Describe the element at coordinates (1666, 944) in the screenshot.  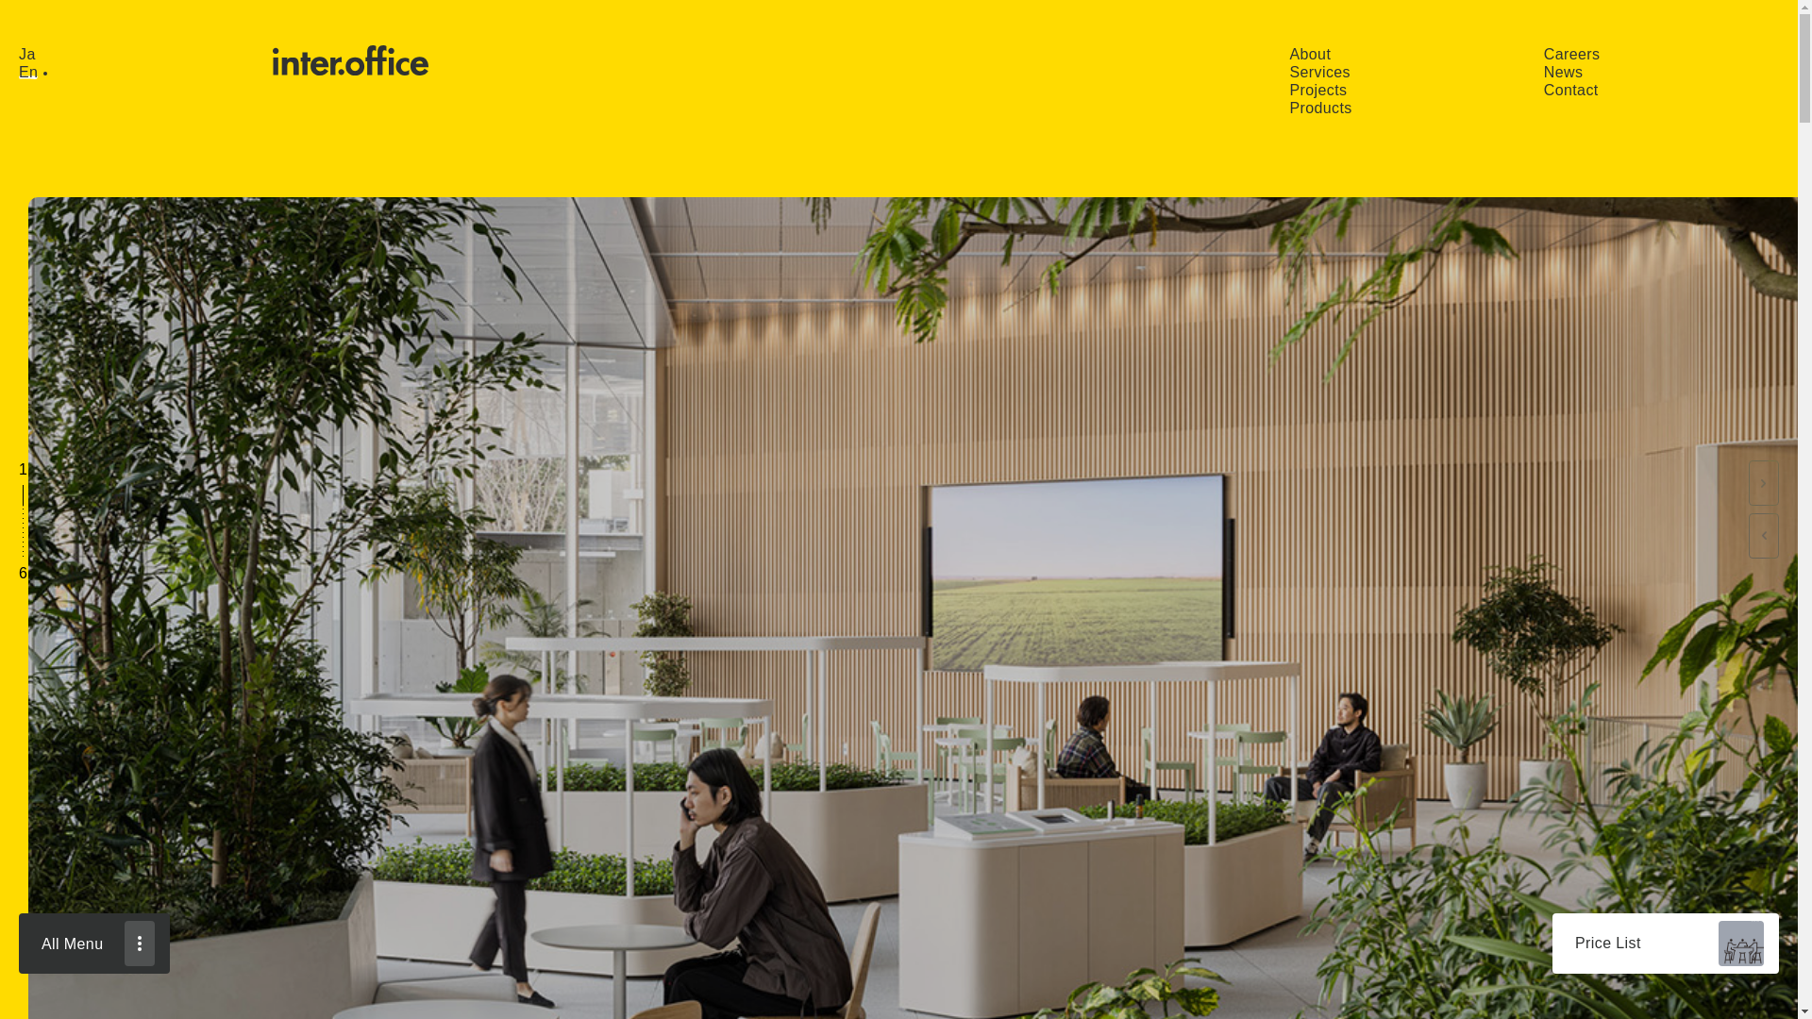
I see `Price List` at that location.